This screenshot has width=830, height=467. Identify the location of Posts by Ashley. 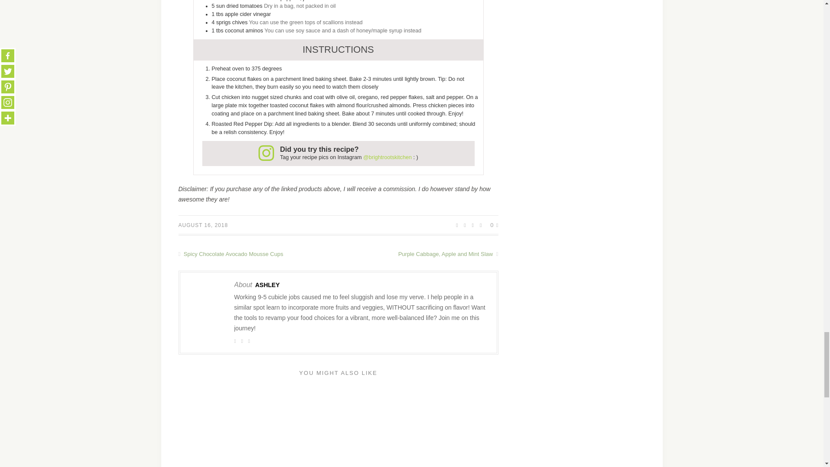
(267, 285).